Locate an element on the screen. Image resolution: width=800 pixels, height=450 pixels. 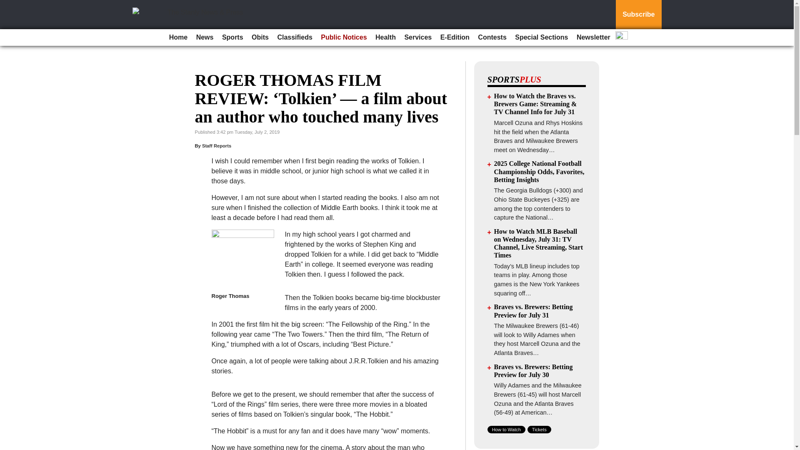
Public Notices is located at coordinates (343, 37).